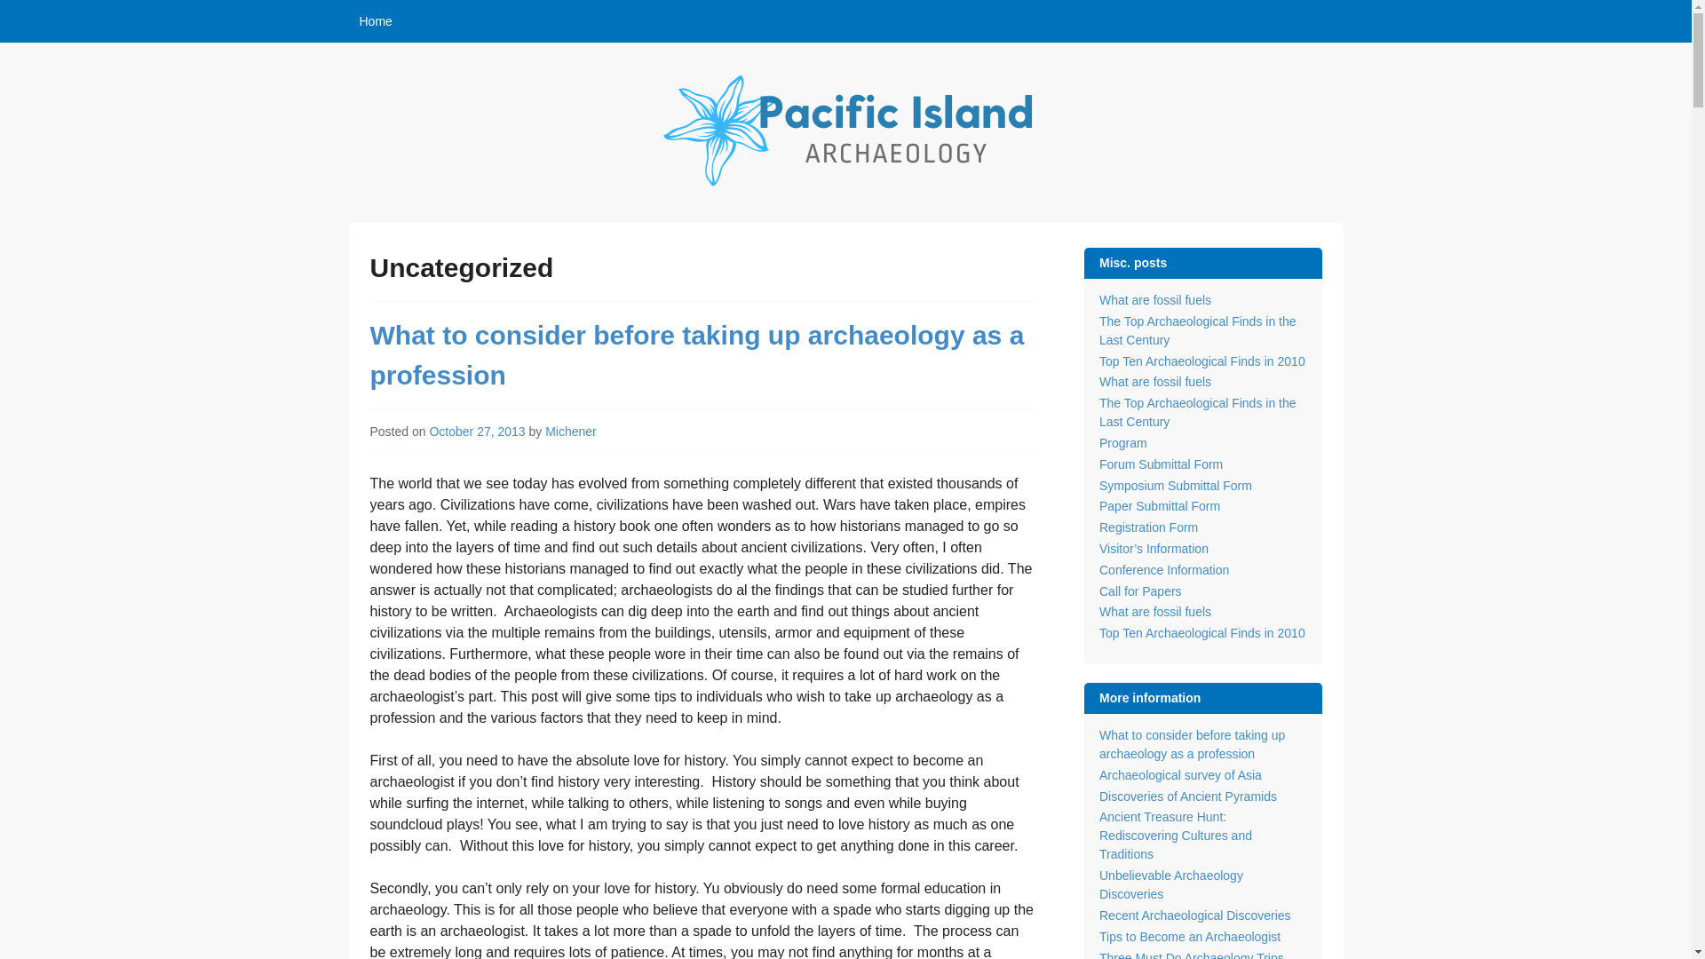 The image size is (1705, 959). What do you see at coordinates (1176, 485) in the screenshot?
I see `Symposium Submittal Form` at bounding box center [1176, 485].